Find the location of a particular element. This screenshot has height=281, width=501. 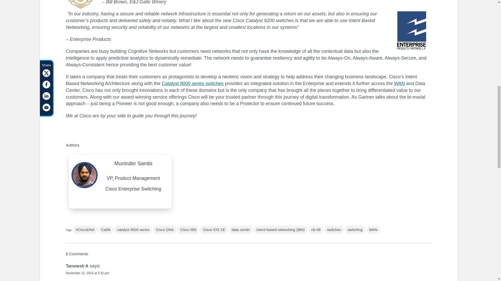

switches is located at coordinates (334, 229).